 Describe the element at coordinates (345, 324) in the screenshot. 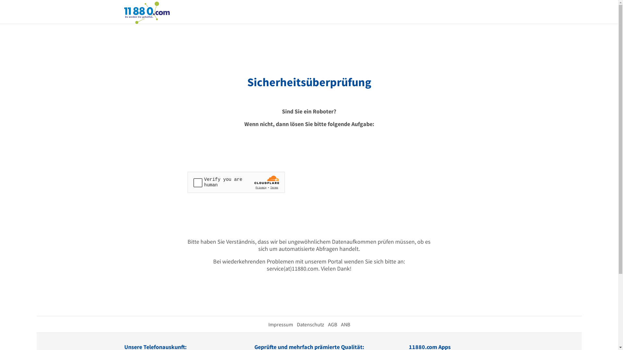

I see `ANB` at that location.